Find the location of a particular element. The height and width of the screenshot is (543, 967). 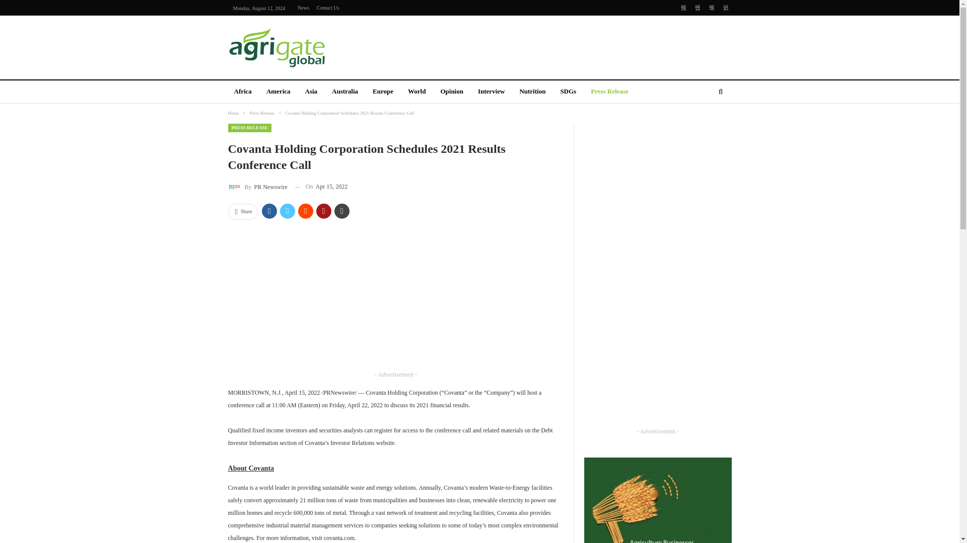

SDGs is located at coordinates (568, 92).